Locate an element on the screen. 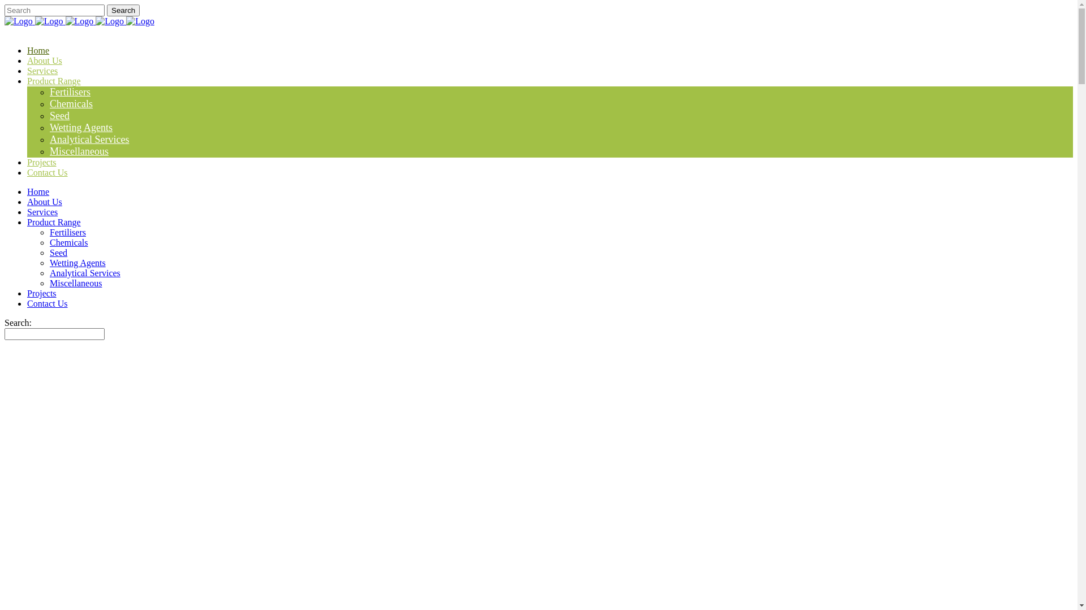 Image resolution: width=1086 pixels, height=610 pixels. Wetting Agents is located at coordinates (81, 128).